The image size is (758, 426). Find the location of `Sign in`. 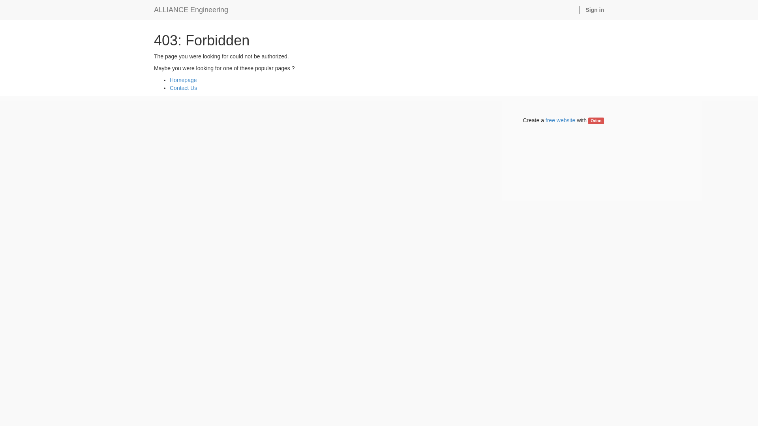

Sign in is located at coordinates (595, 10).